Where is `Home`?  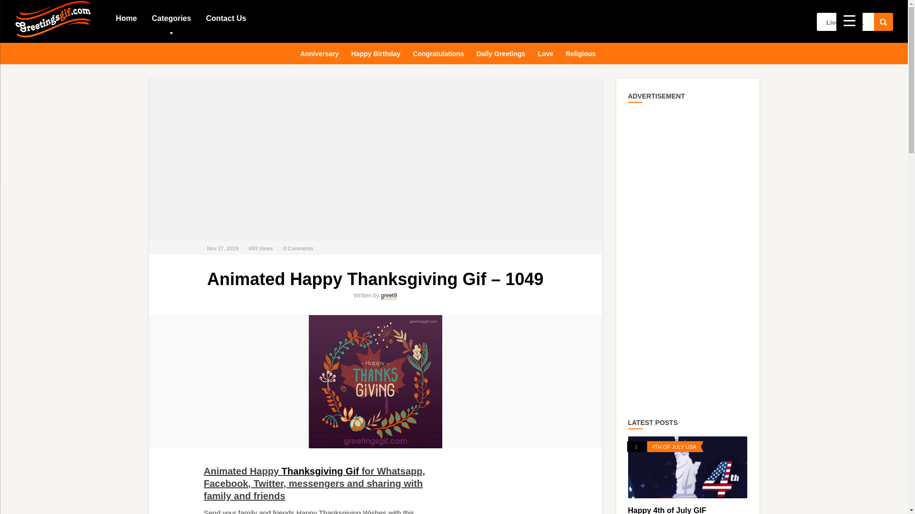 Home is located at coordinates (126, 18).